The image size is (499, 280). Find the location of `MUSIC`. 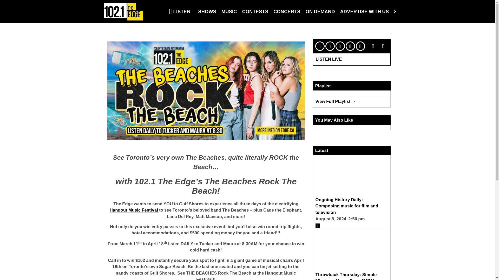

MUSIC is located at coordinates (229, 11).